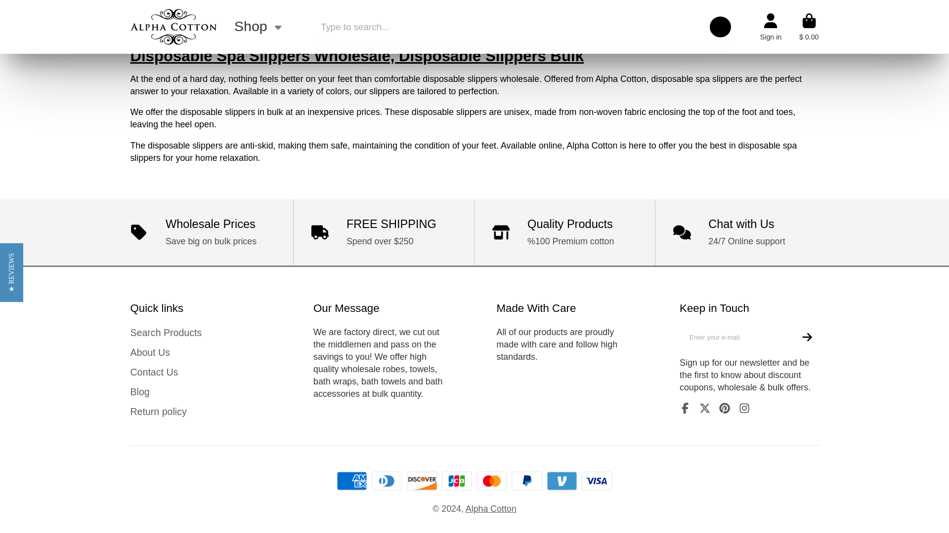 The width and height of the screenshot is (949, 533). What do you see at coordinates (456, 481) in the screenshot?
I see `JCB` at bounding box center [456, 481].